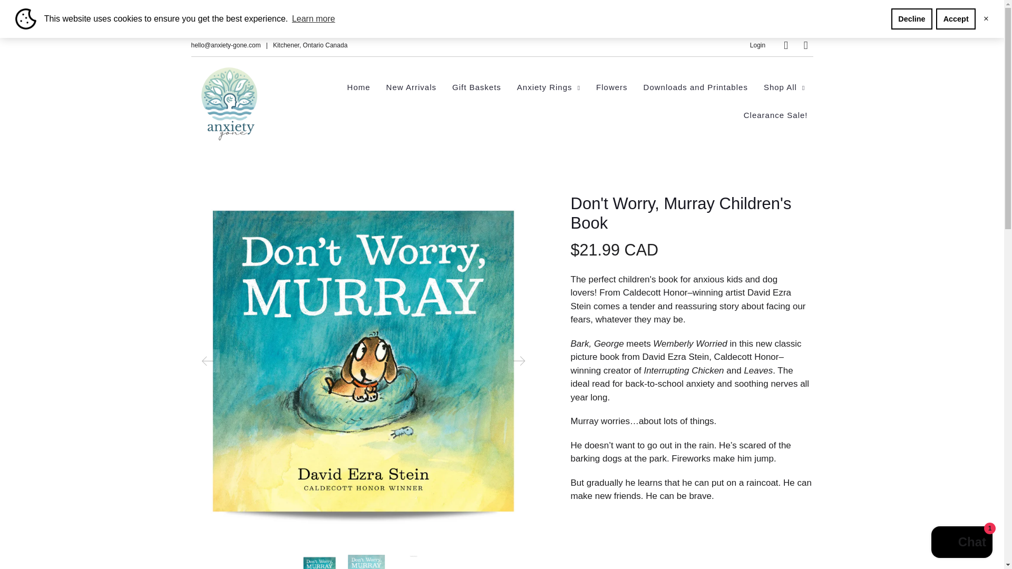 The image size is (1012, 569). I want to click on Decline, so click(912, 19).